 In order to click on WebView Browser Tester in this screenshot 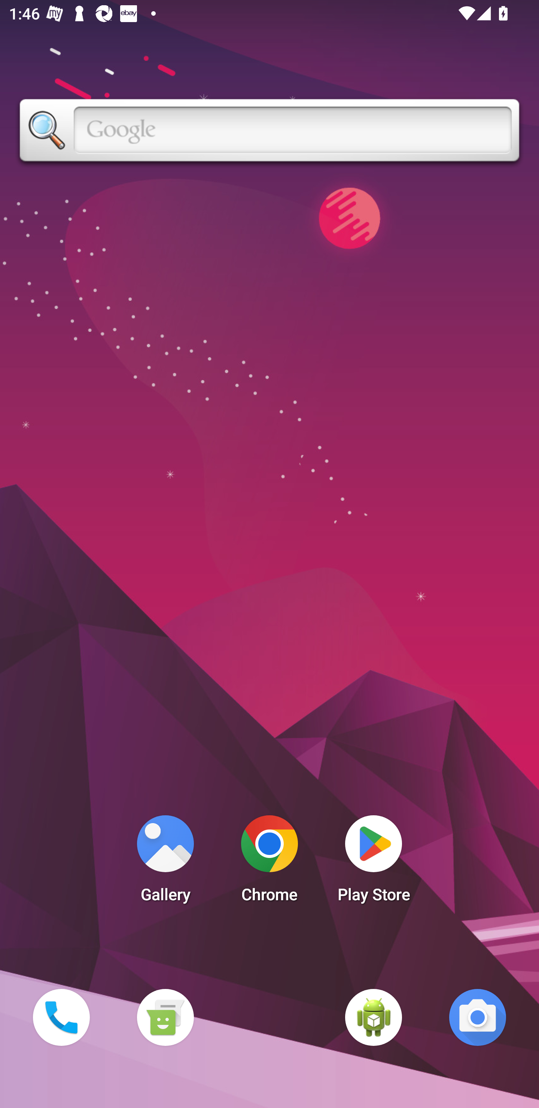, I will do `click(374, 1017)`.